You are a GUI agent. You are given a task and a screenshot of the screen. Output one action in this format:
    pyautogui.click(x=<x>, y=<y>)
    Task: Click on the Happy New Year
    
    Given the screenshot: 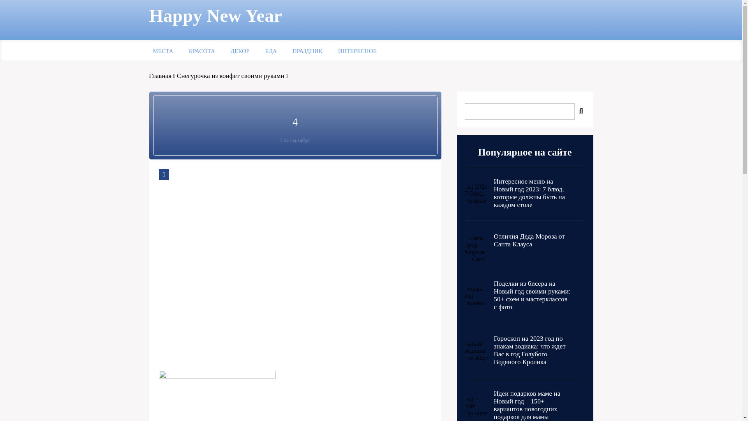 What is the action you would take?
    pyautogui.click(x=215, y=16)
    